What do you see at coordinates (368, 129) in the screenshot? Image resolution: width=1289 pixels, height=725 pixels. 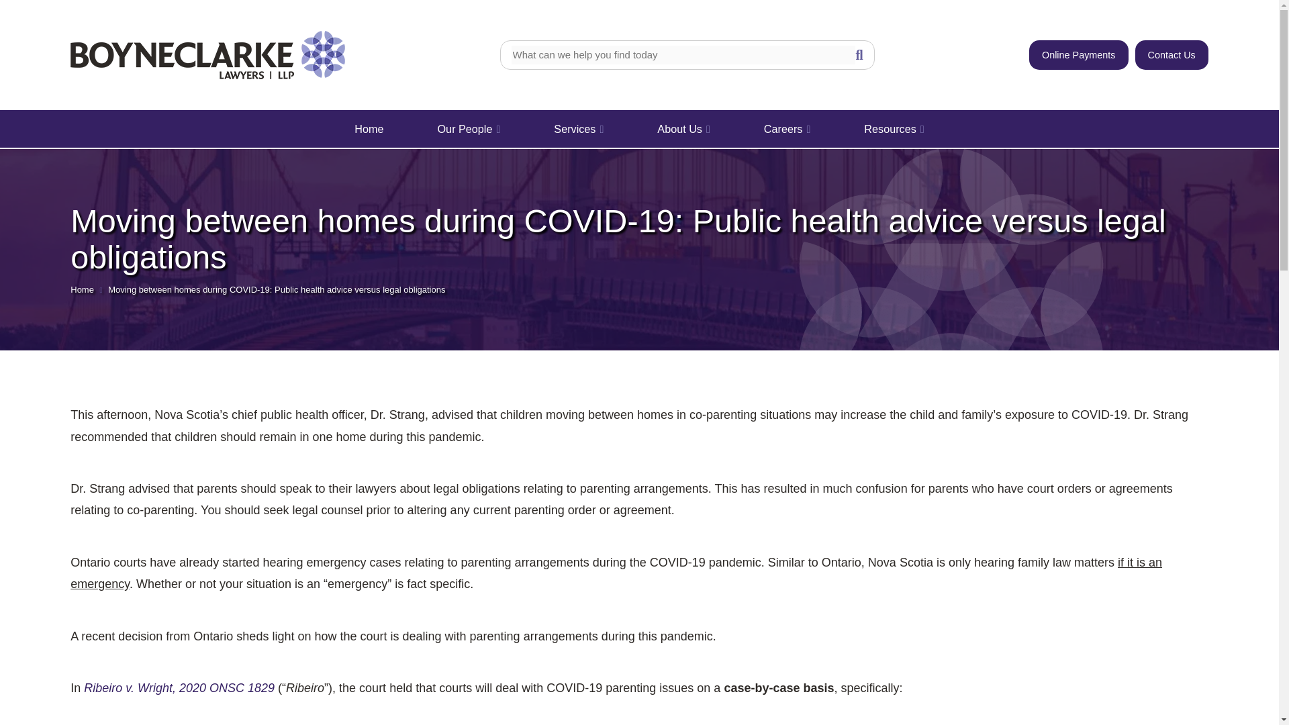 I see `Home` at bounding box center [368, 129].